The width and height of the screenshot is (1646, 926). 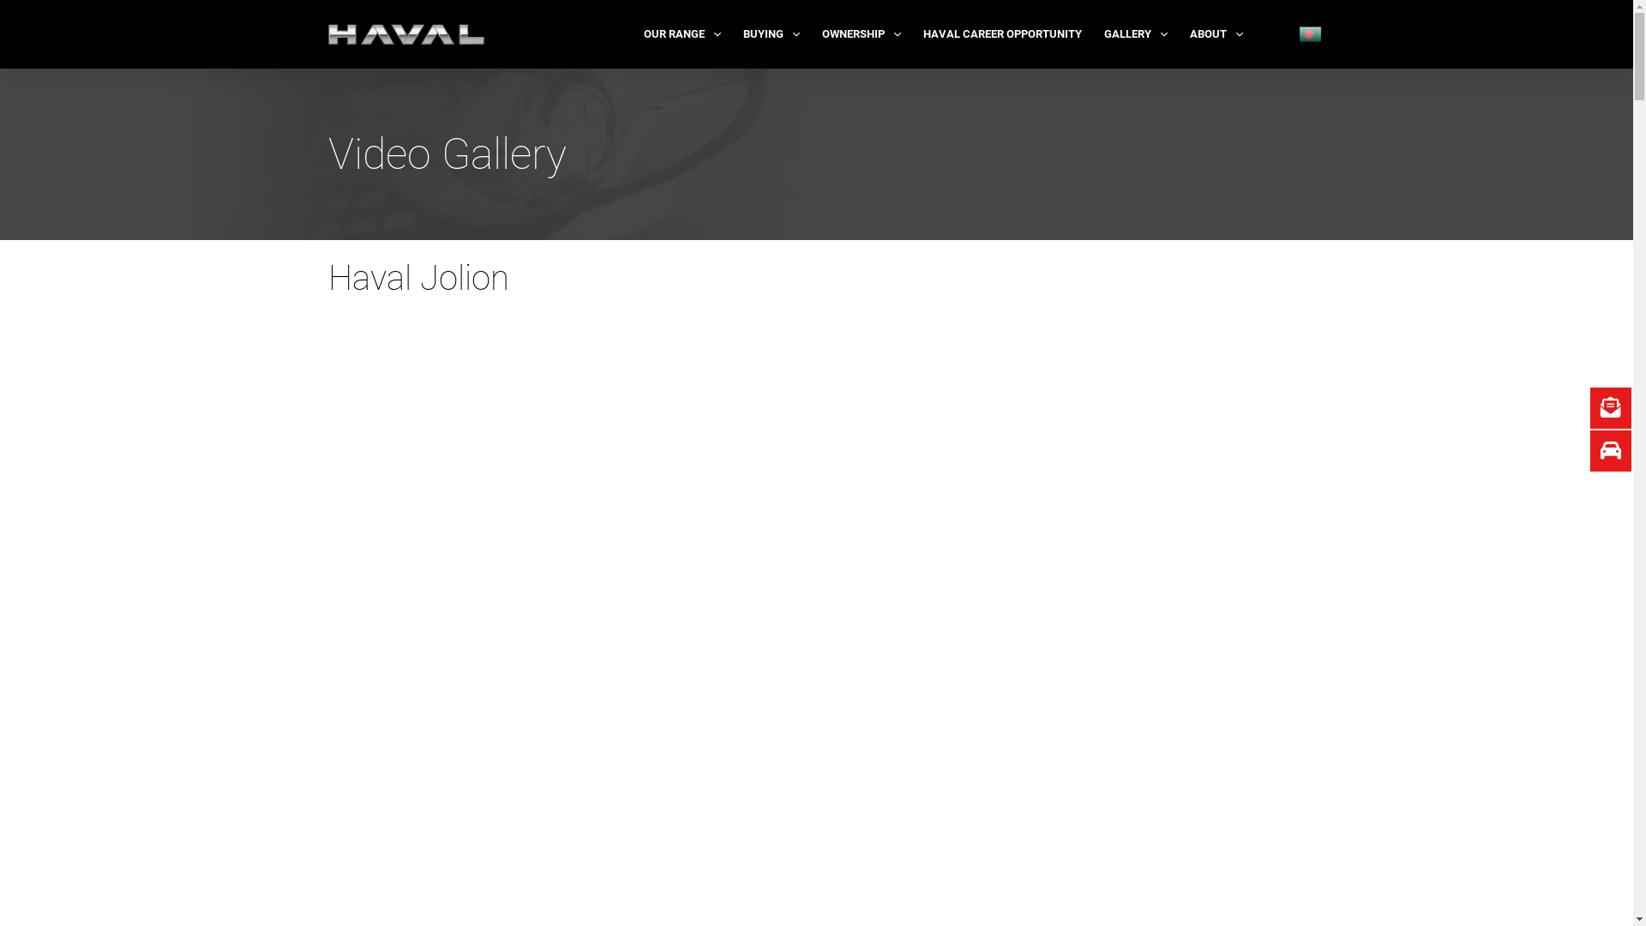 What do you see at coordinates (862, 34) in the screenshot?
I see `OWNERSHIP` at bounding box center [862, 34].